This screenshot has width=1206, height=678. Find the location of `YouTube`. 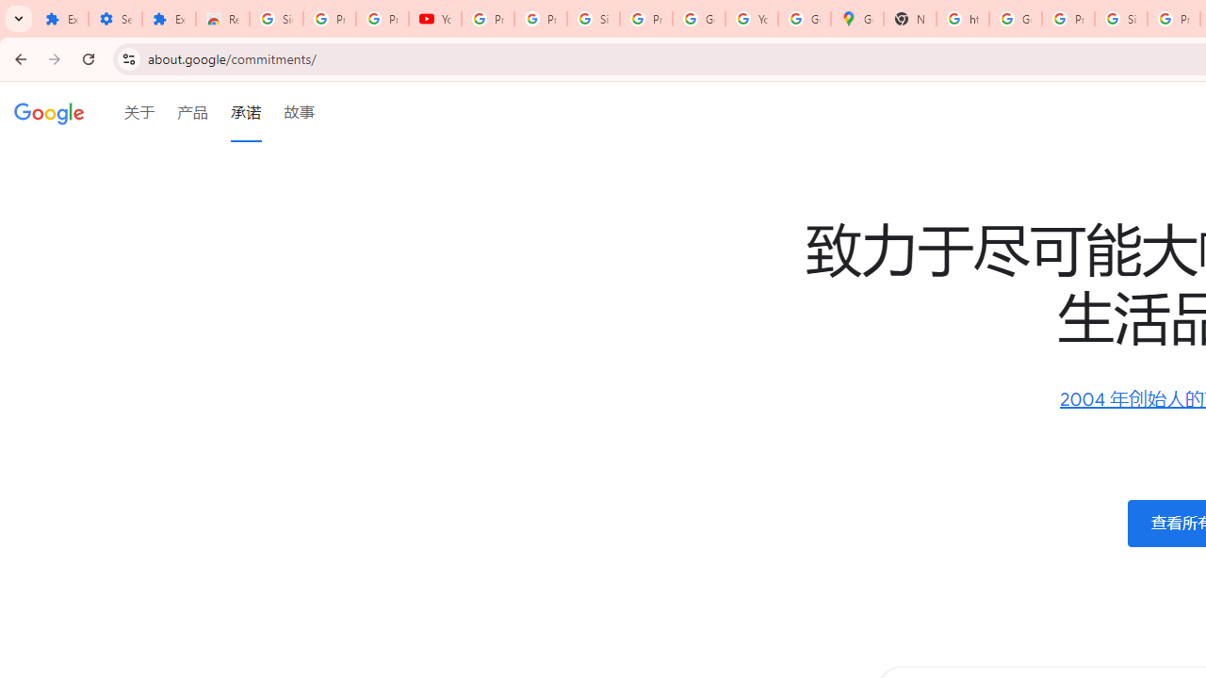

YouTube is located at coordinates (435, 19).